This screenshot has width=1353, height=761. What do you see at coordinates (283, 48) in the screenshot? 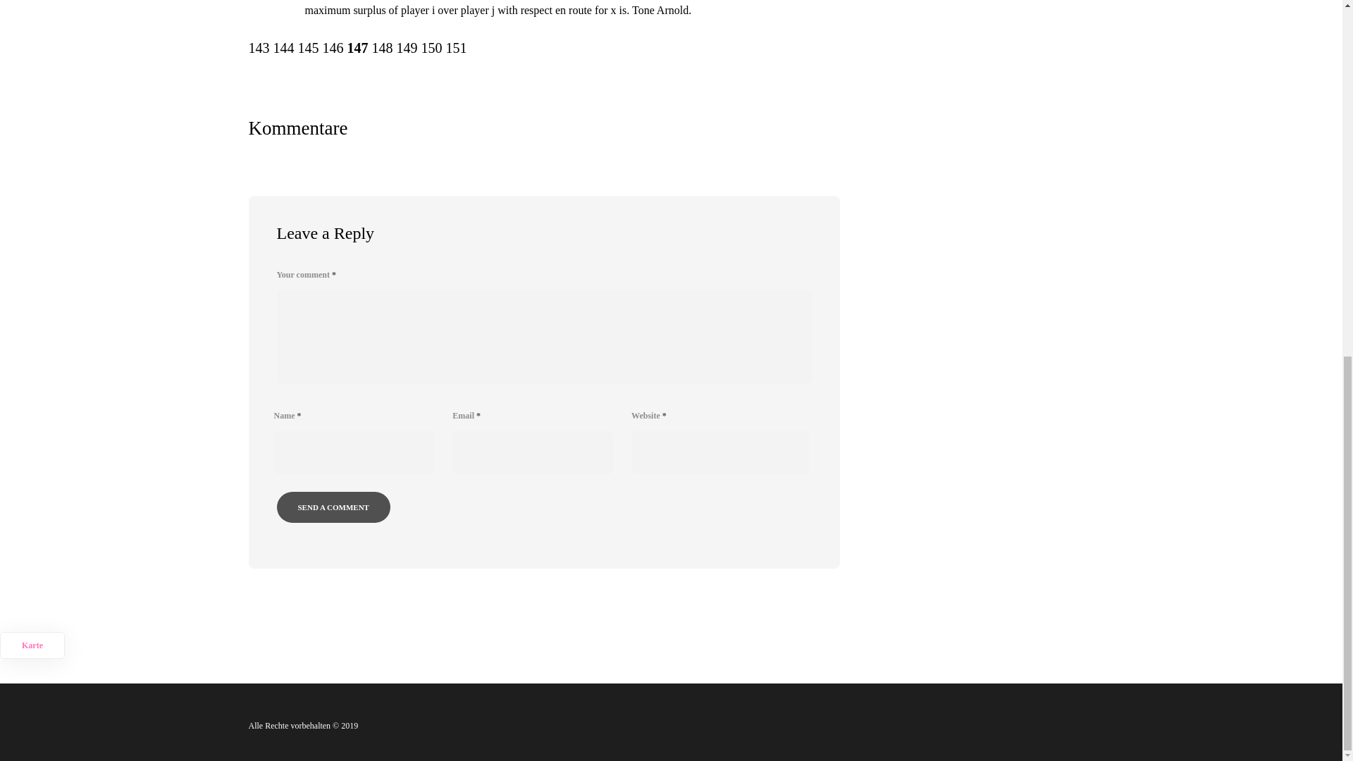
I see `144` at bounding box center [283, 48].